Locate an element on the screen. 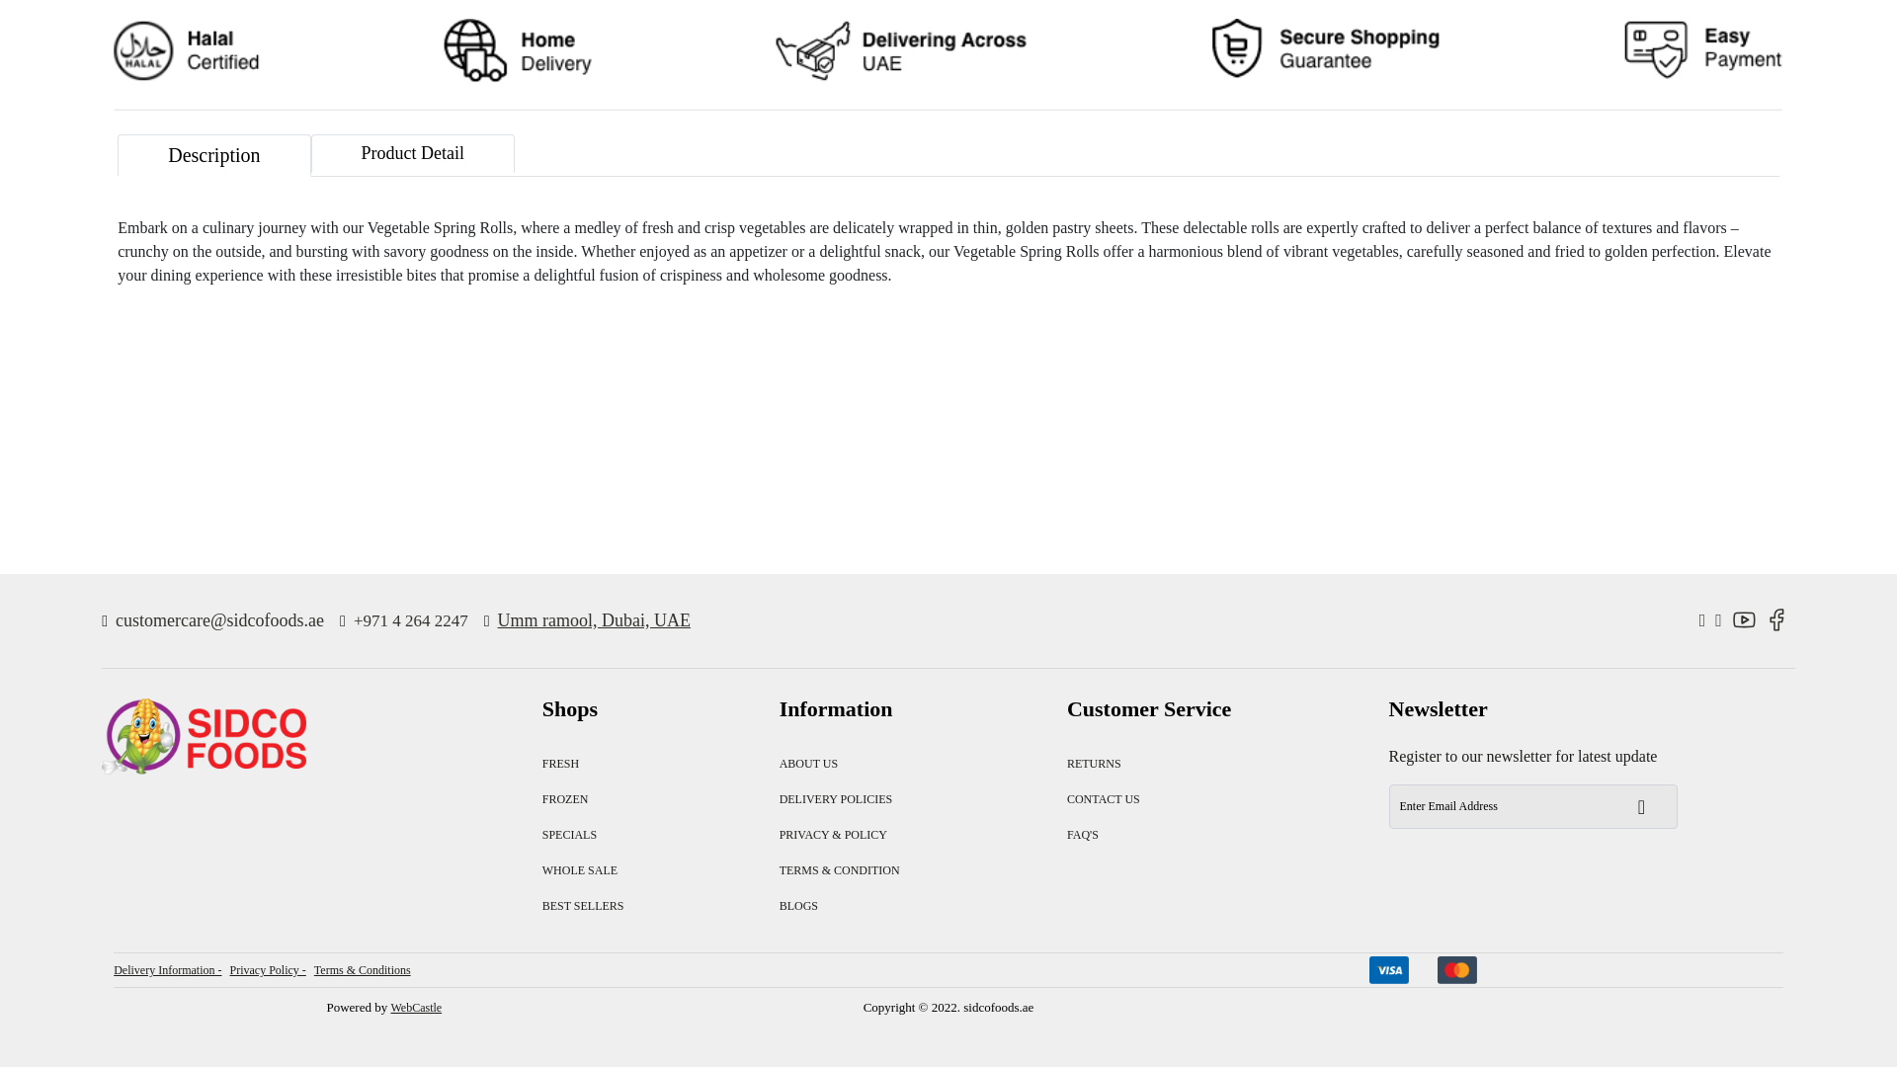 The image size is (1897, 1067). BEST SELLERS is located at coordinates (583, 906).